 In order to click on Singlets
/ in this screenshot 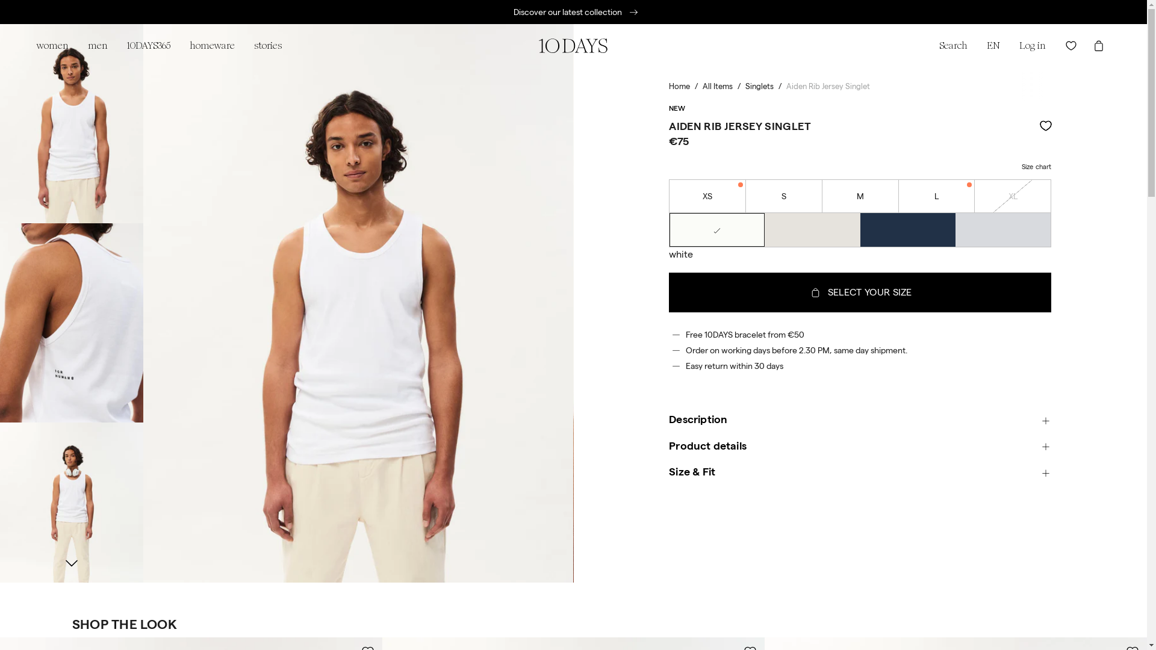, I will do `click(760, 87)`.